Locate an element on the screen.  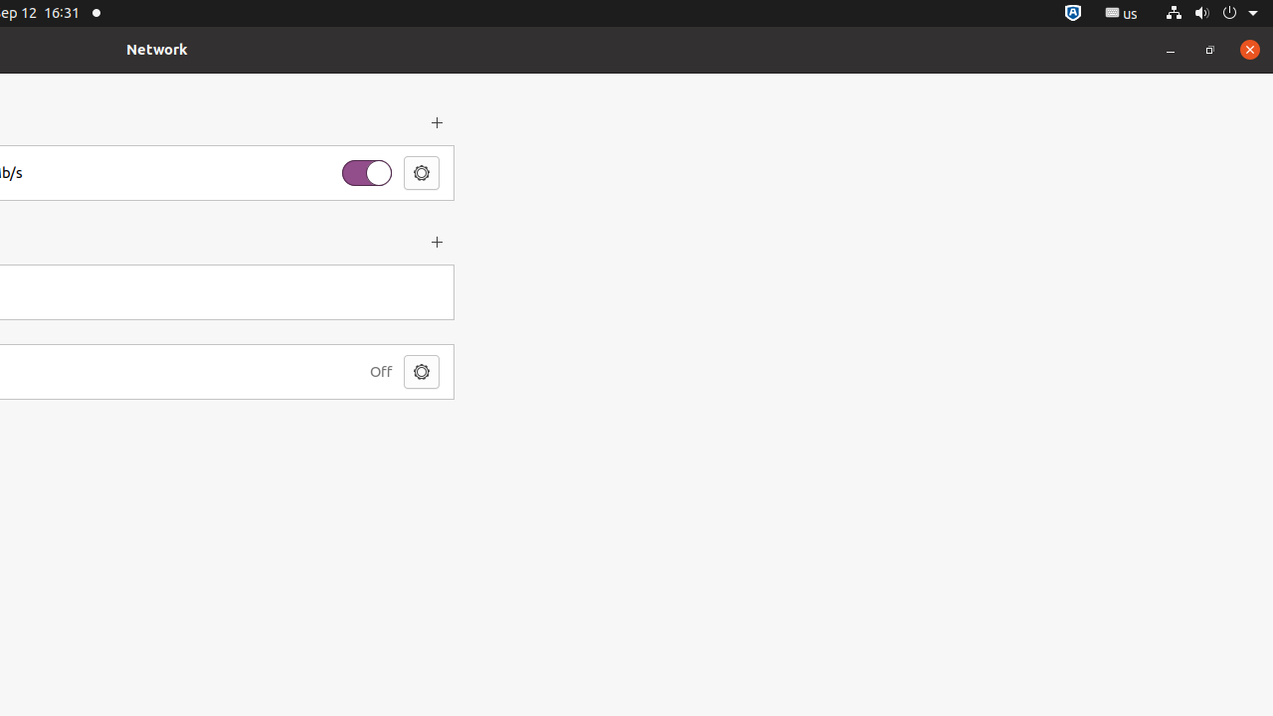
Restore is located at coordinates (1210, 50).